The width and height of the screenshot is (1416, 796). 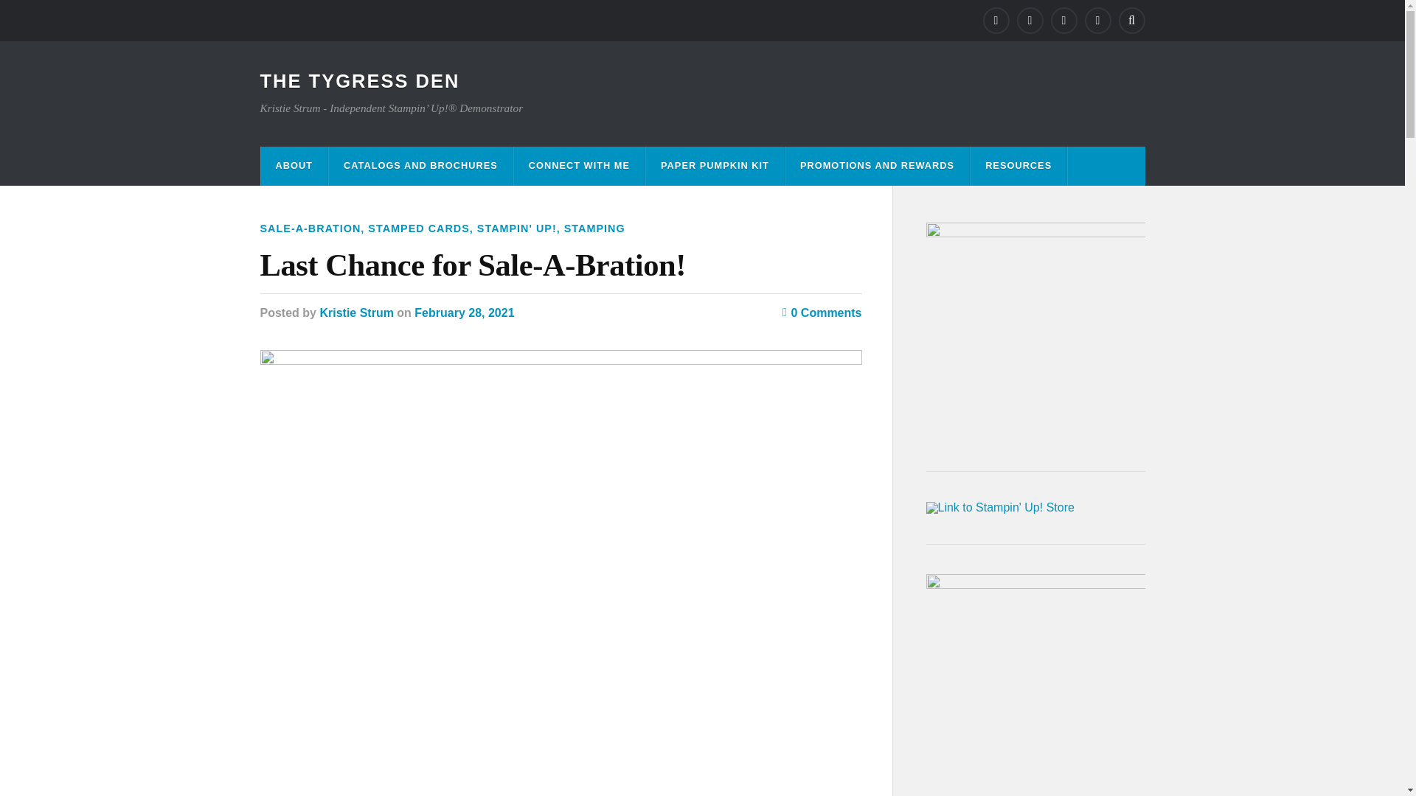 What do you see at coordinates (1018, 165) in the screenshot?
I see `RESOURCES` at bounding box center [1018, 165].